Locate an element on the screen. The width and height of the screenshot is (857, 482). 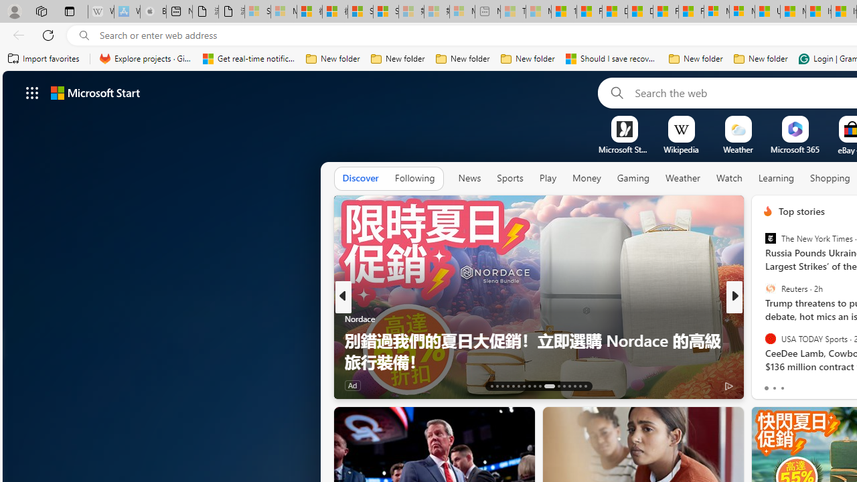
Gaming is located at coordinates (633, 179).